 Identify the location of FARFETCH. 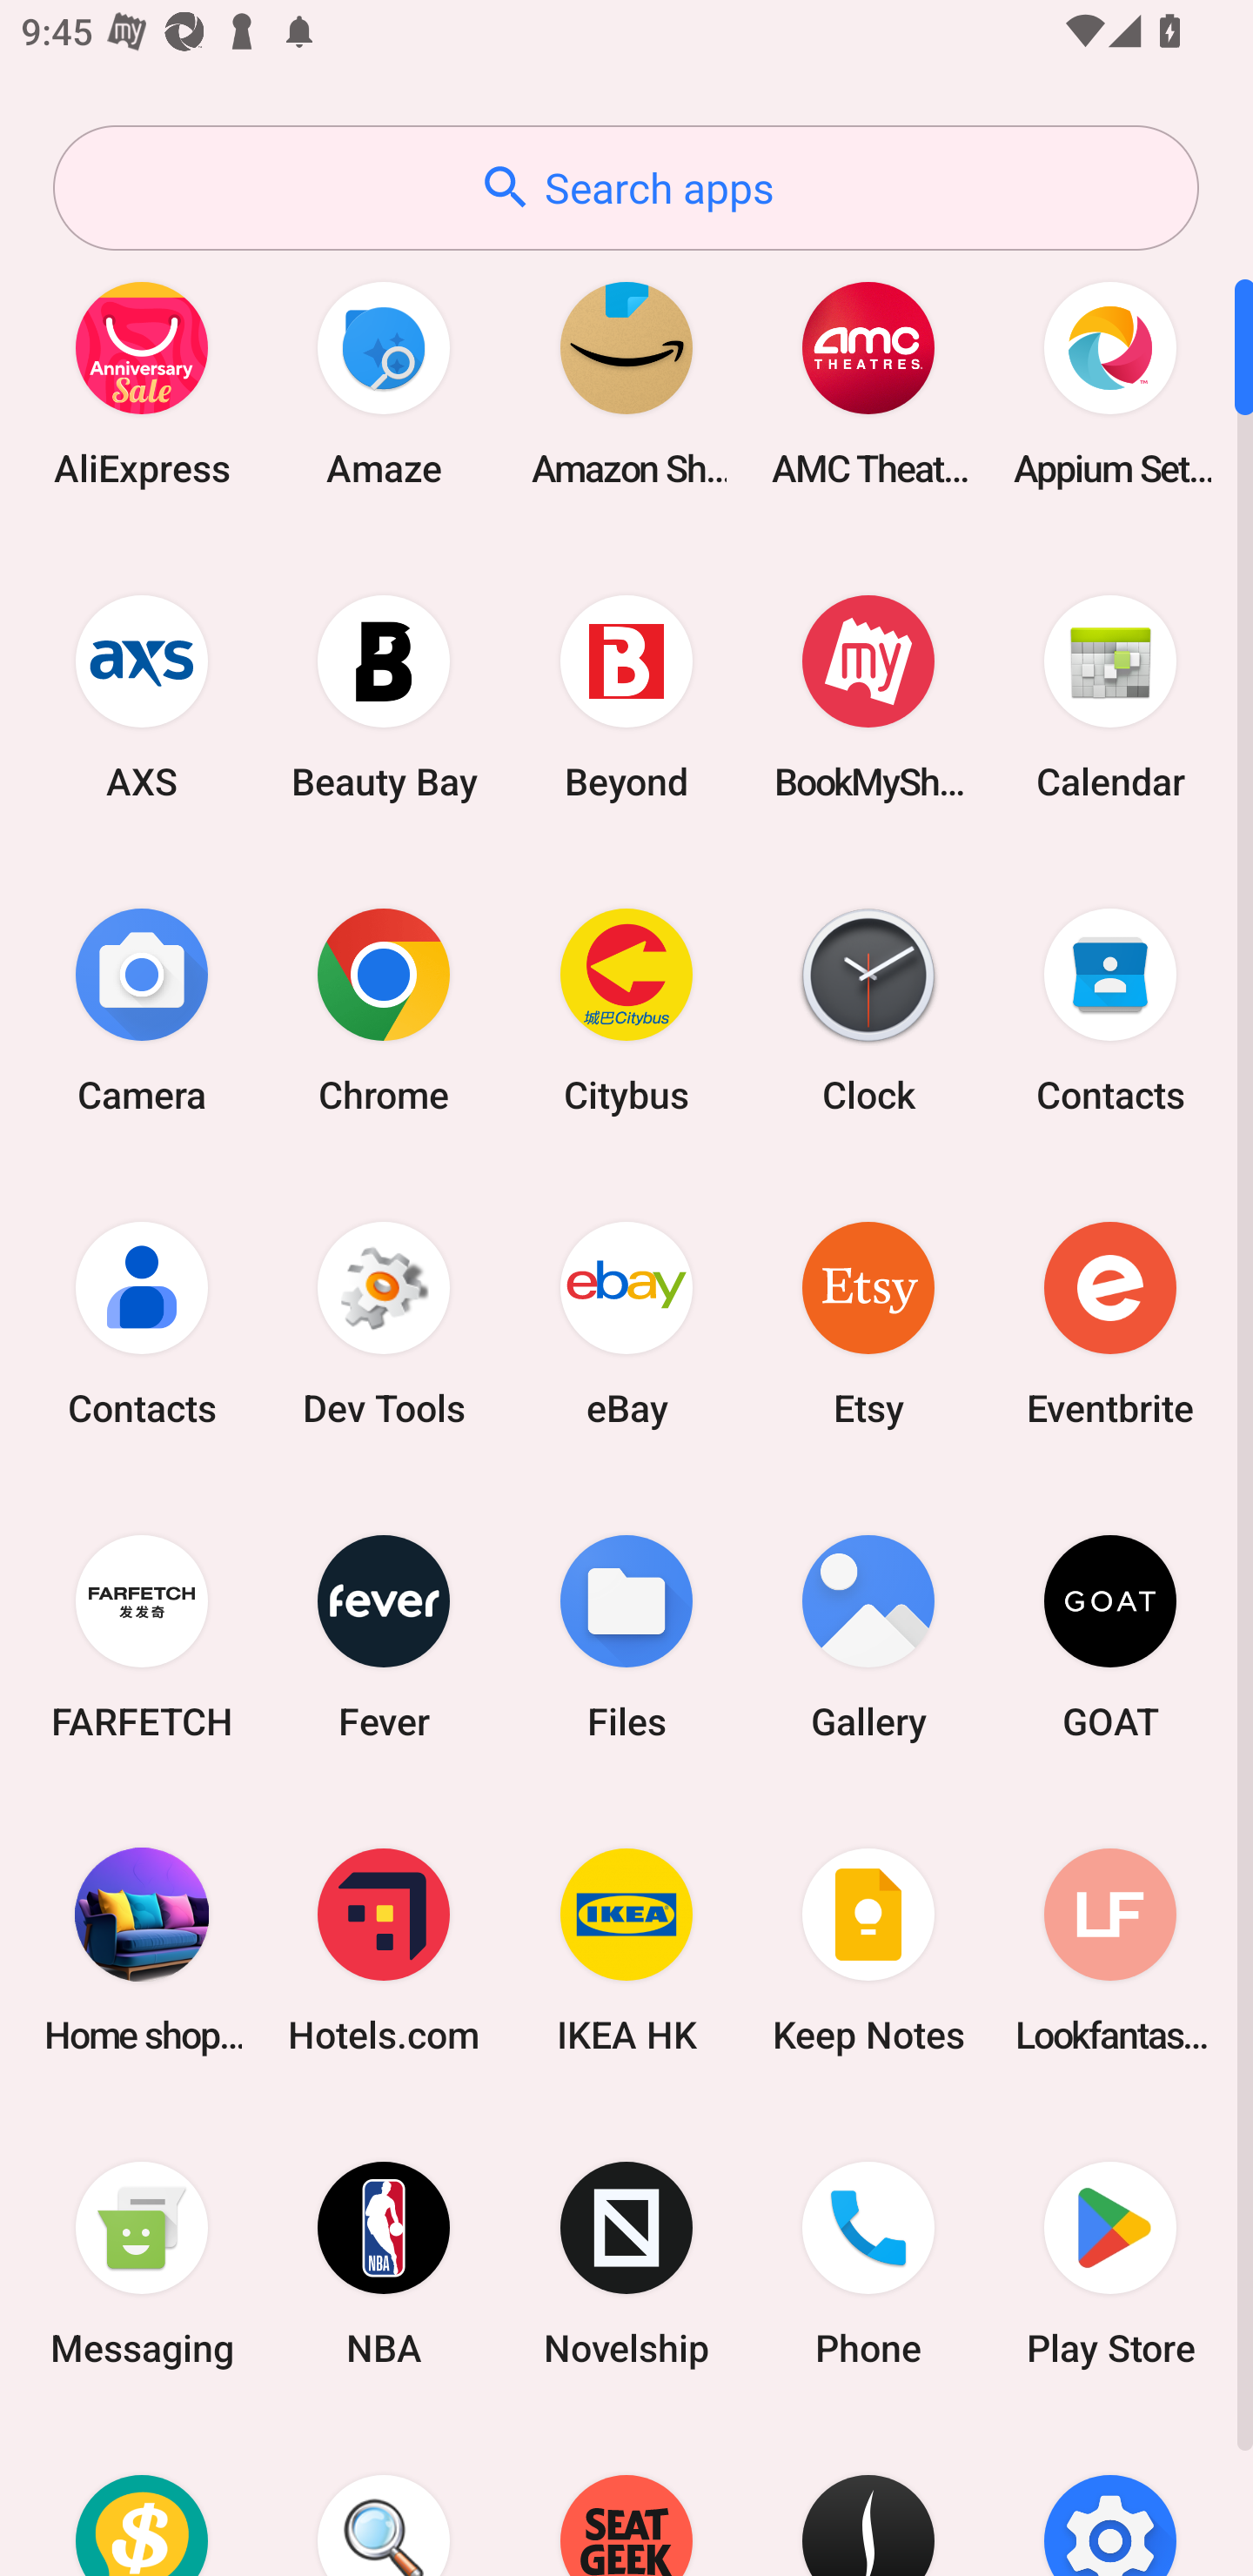
(142, 1636).